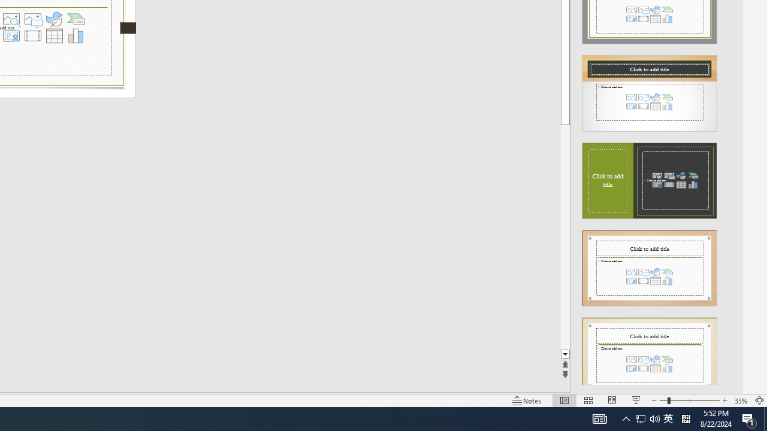 This screenshot has width=767, height=431. What do you see at coordinates (32, 36) in the screenshot?
I see `Insert Video` at bounding box center [32, 36].